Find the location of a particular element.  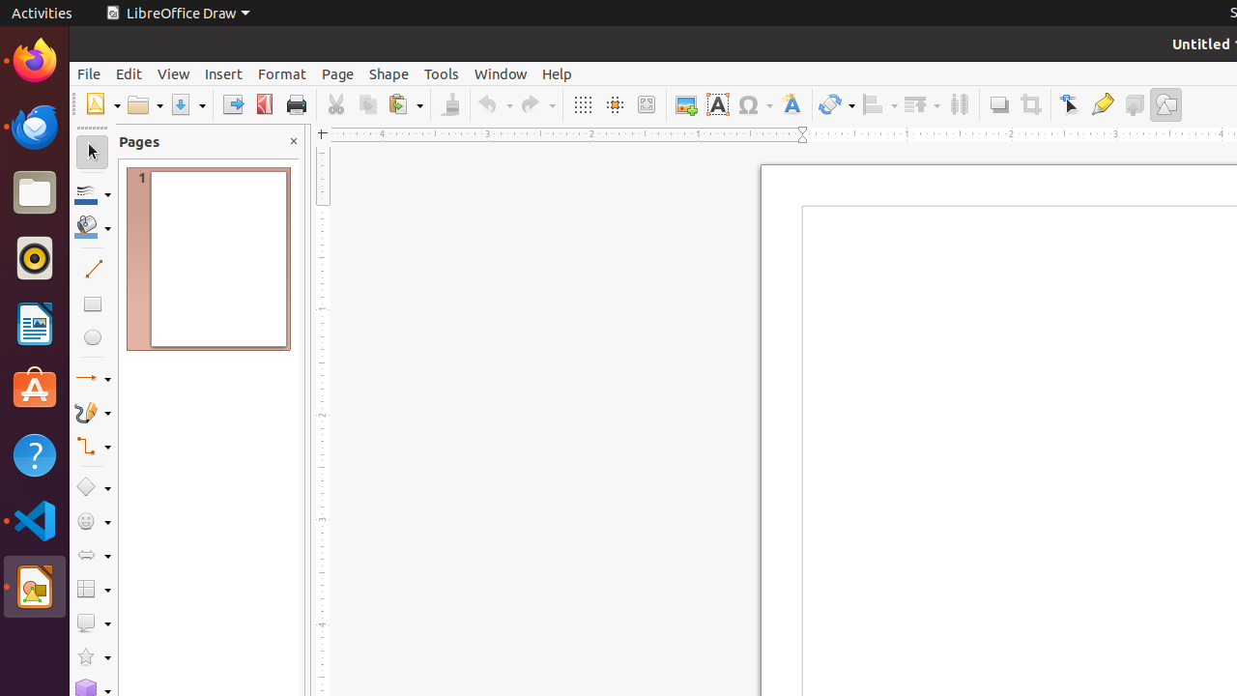

Tools is located at coordinates (442, 73).